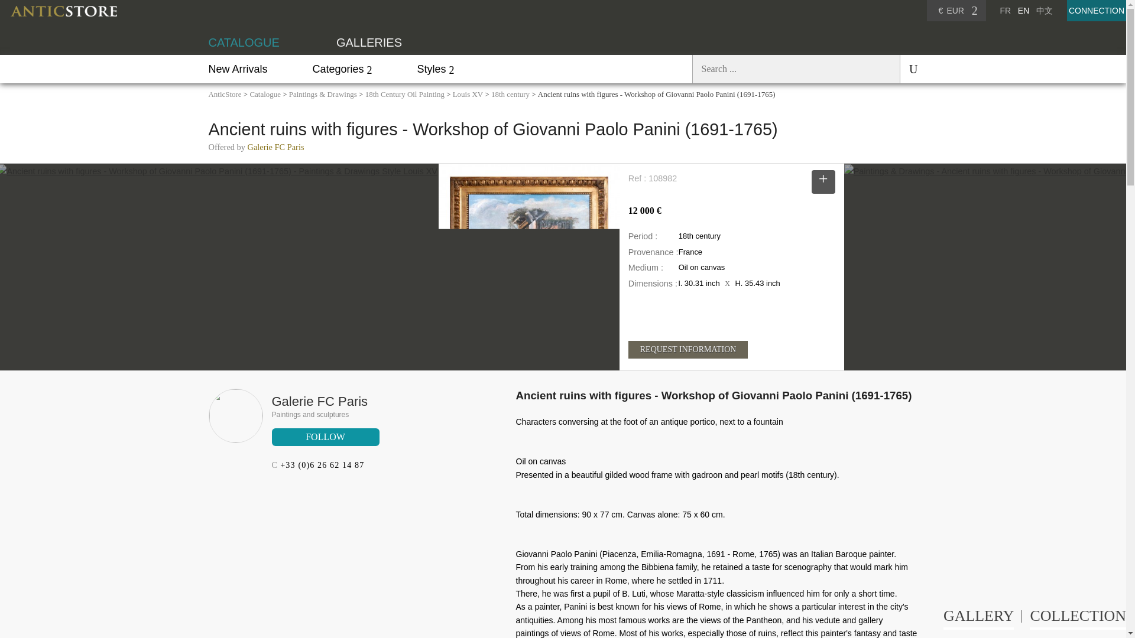 The width and height of the screenshot is (1135, 638). What do you see at coordinates (244, 43) in the screenshot?
I see `CATALOGUE` at bounding box center [244, 43].